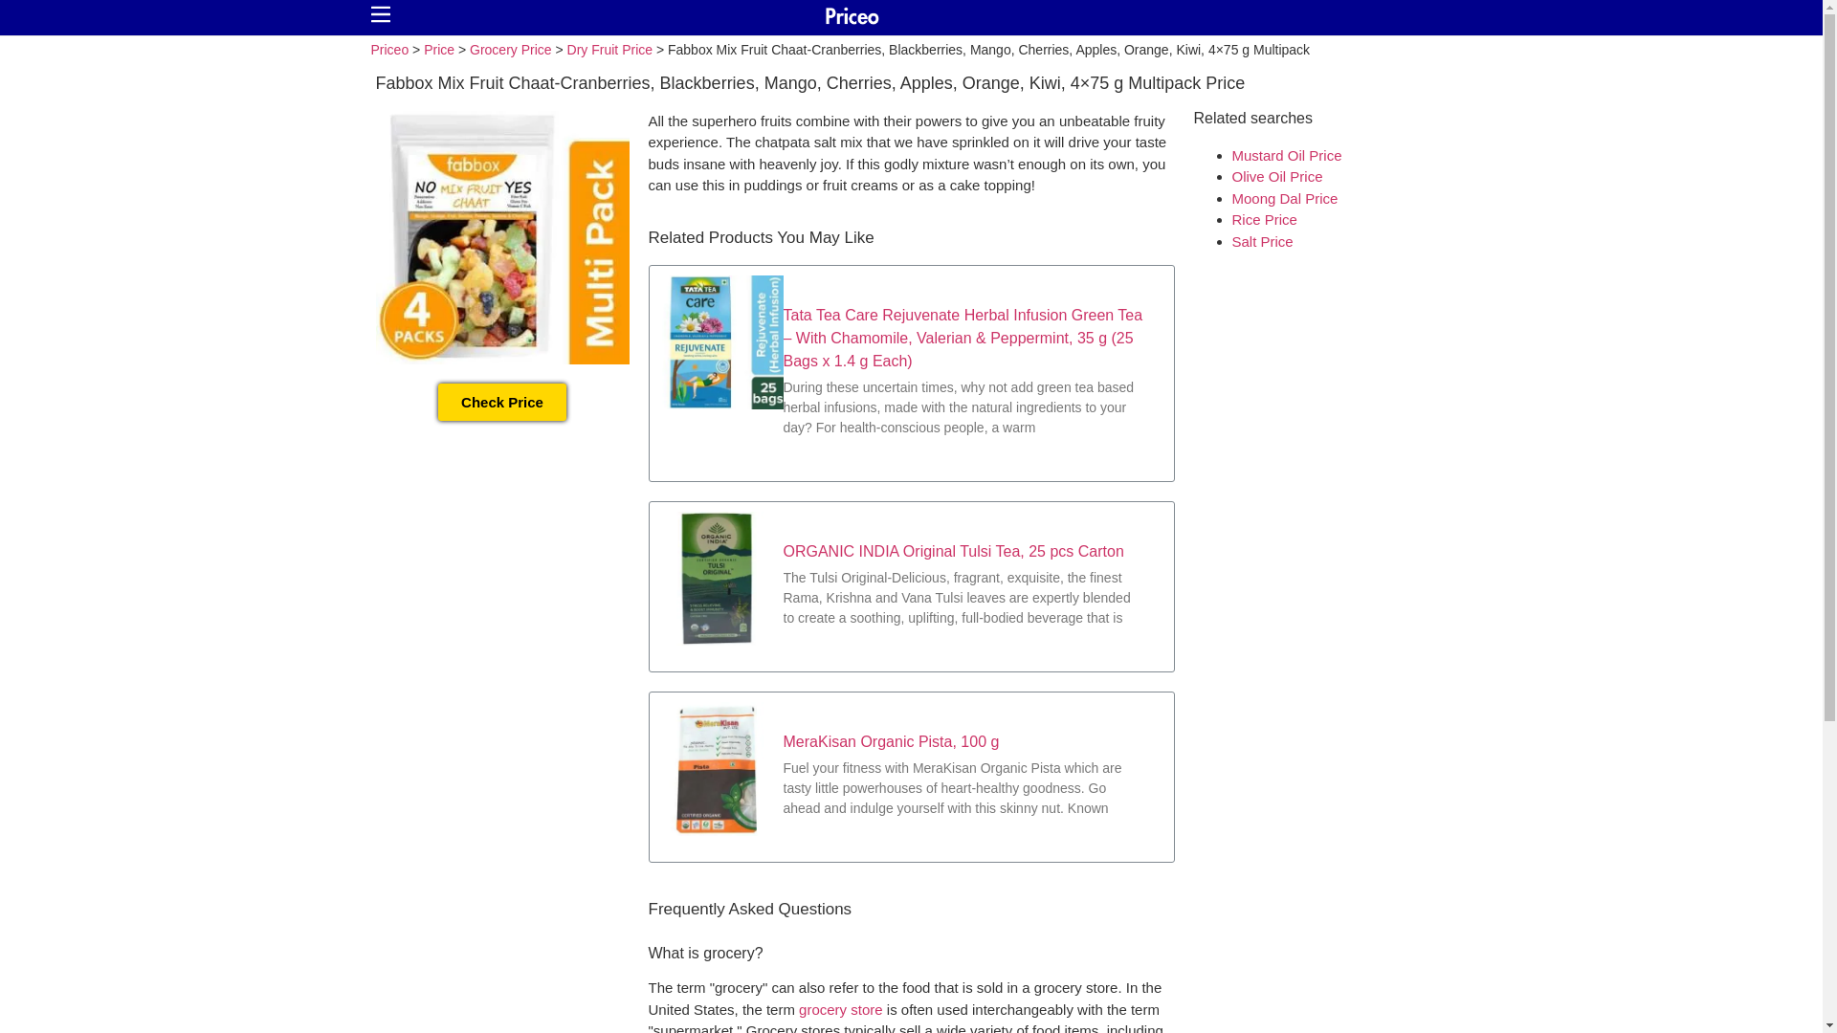 The image size is (1837, 1033). Describe the element at coordinates (841, 1008) in the screenshot. I see `grocery store` at that location.